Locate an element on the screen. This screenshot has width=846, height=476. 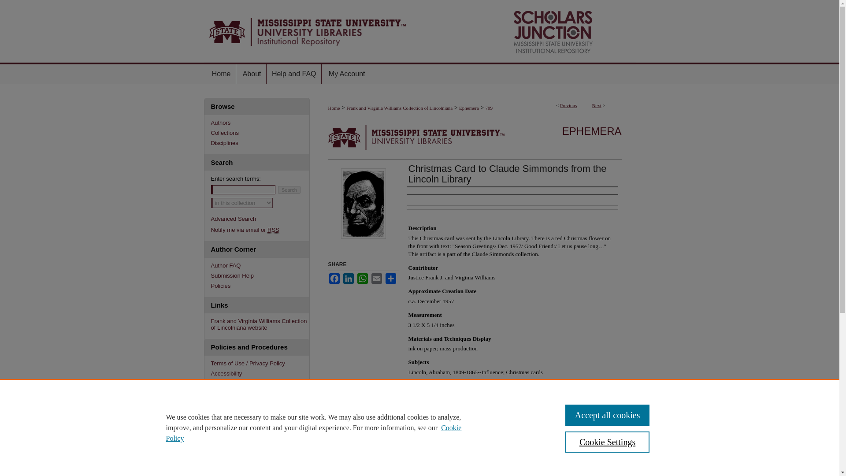
WhatsApp is located at coordinates (362, 278).